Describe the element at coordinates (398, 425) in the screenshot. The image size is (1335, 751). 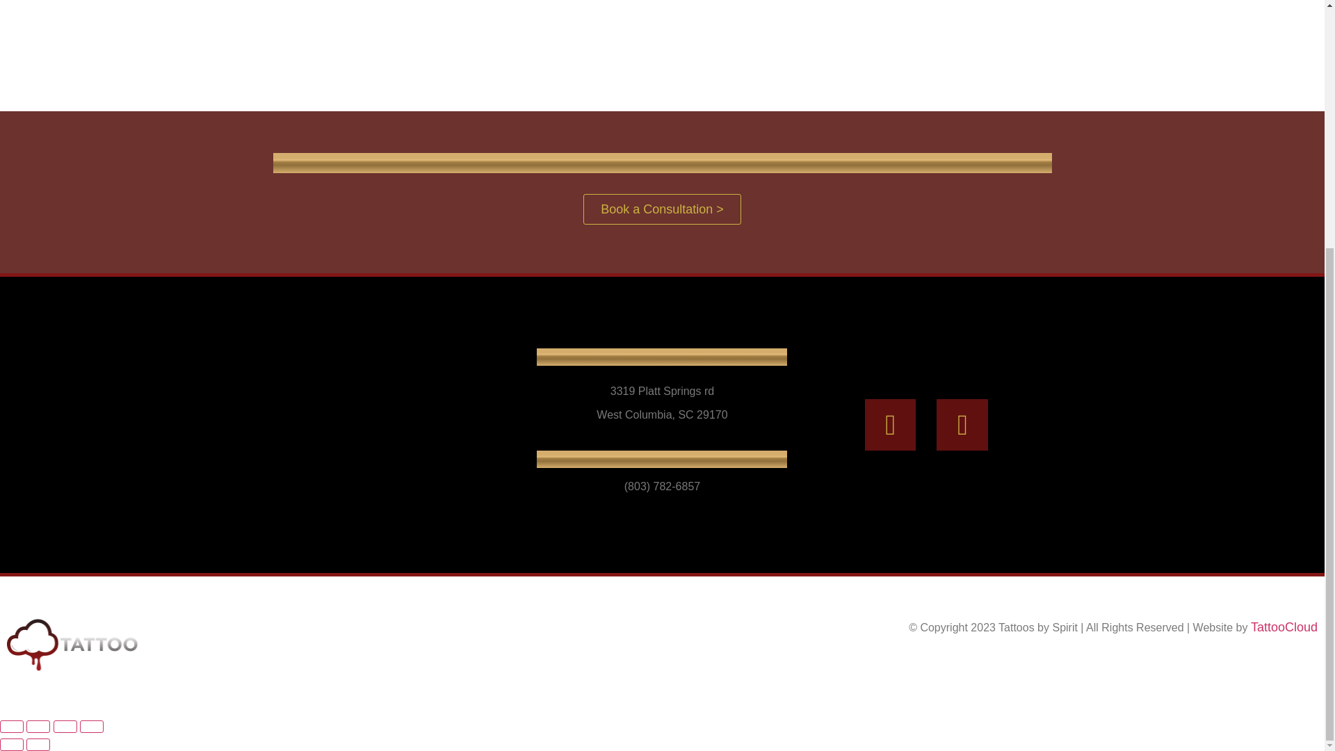
I see `3319 Platt Springs rd West Columbia, SC 29170` at that location.